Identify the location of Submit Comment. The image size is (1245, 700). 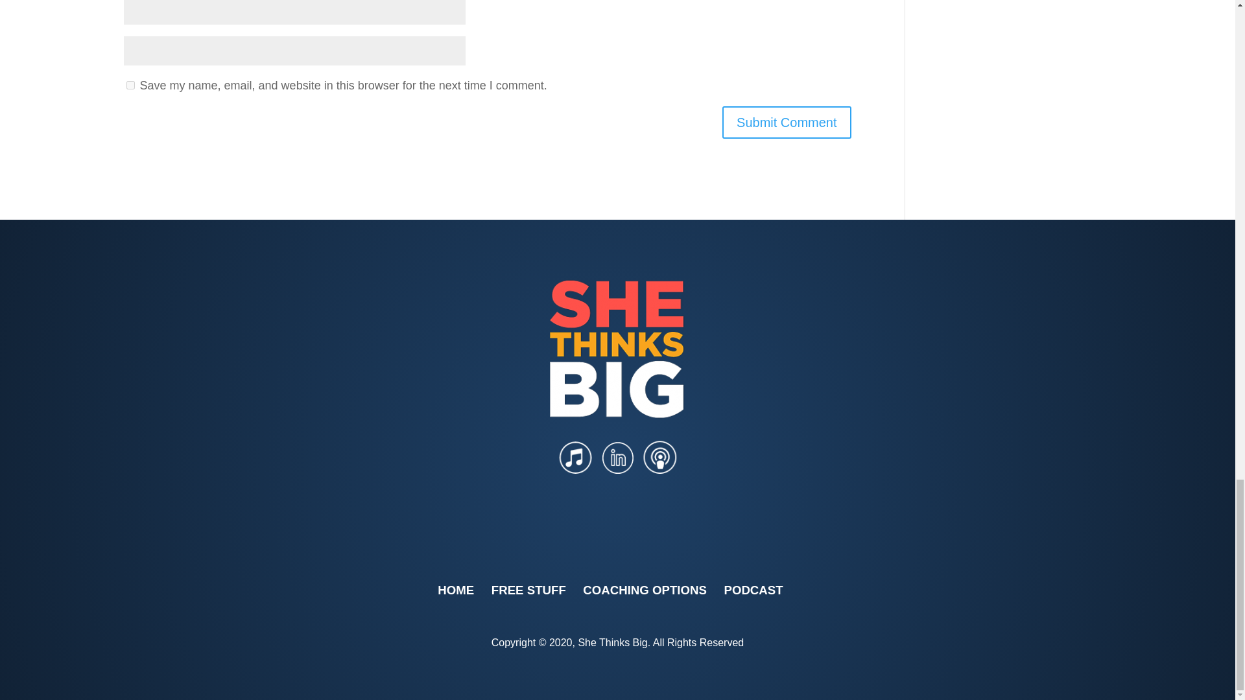
(787, 122).